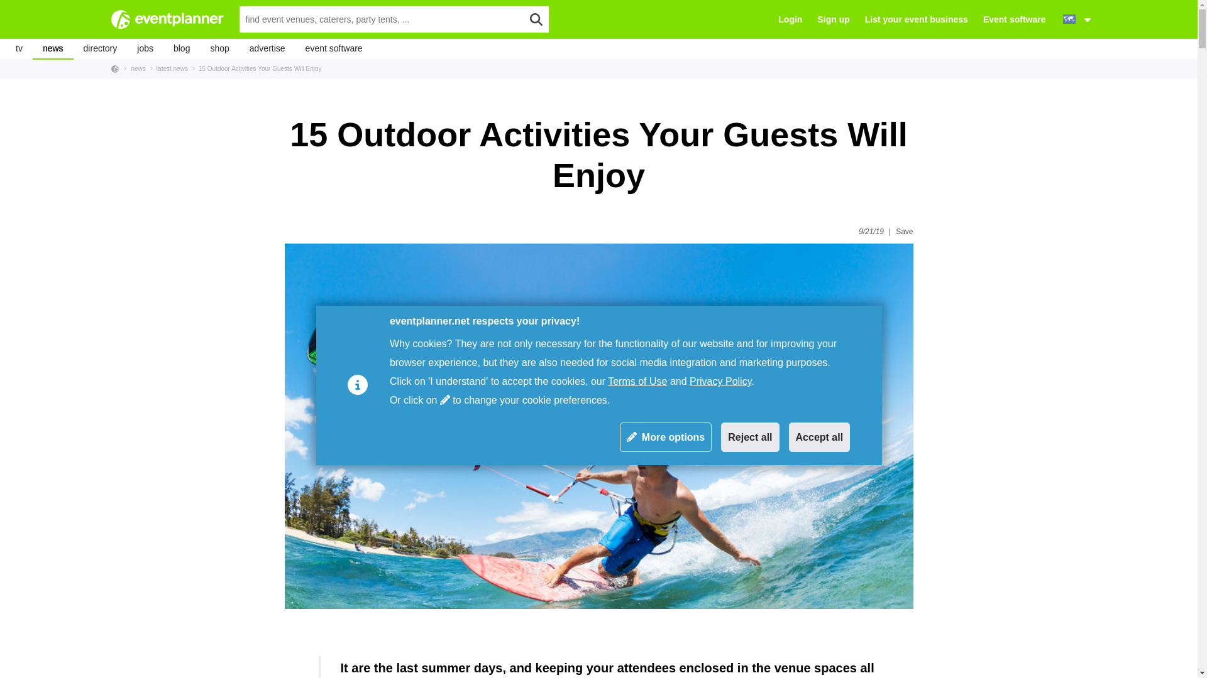 The height and width of the screenshot is (678, 1207). Describe the element at coordinates (833, 19) in the screenshot. I see `Sign up` at that location.